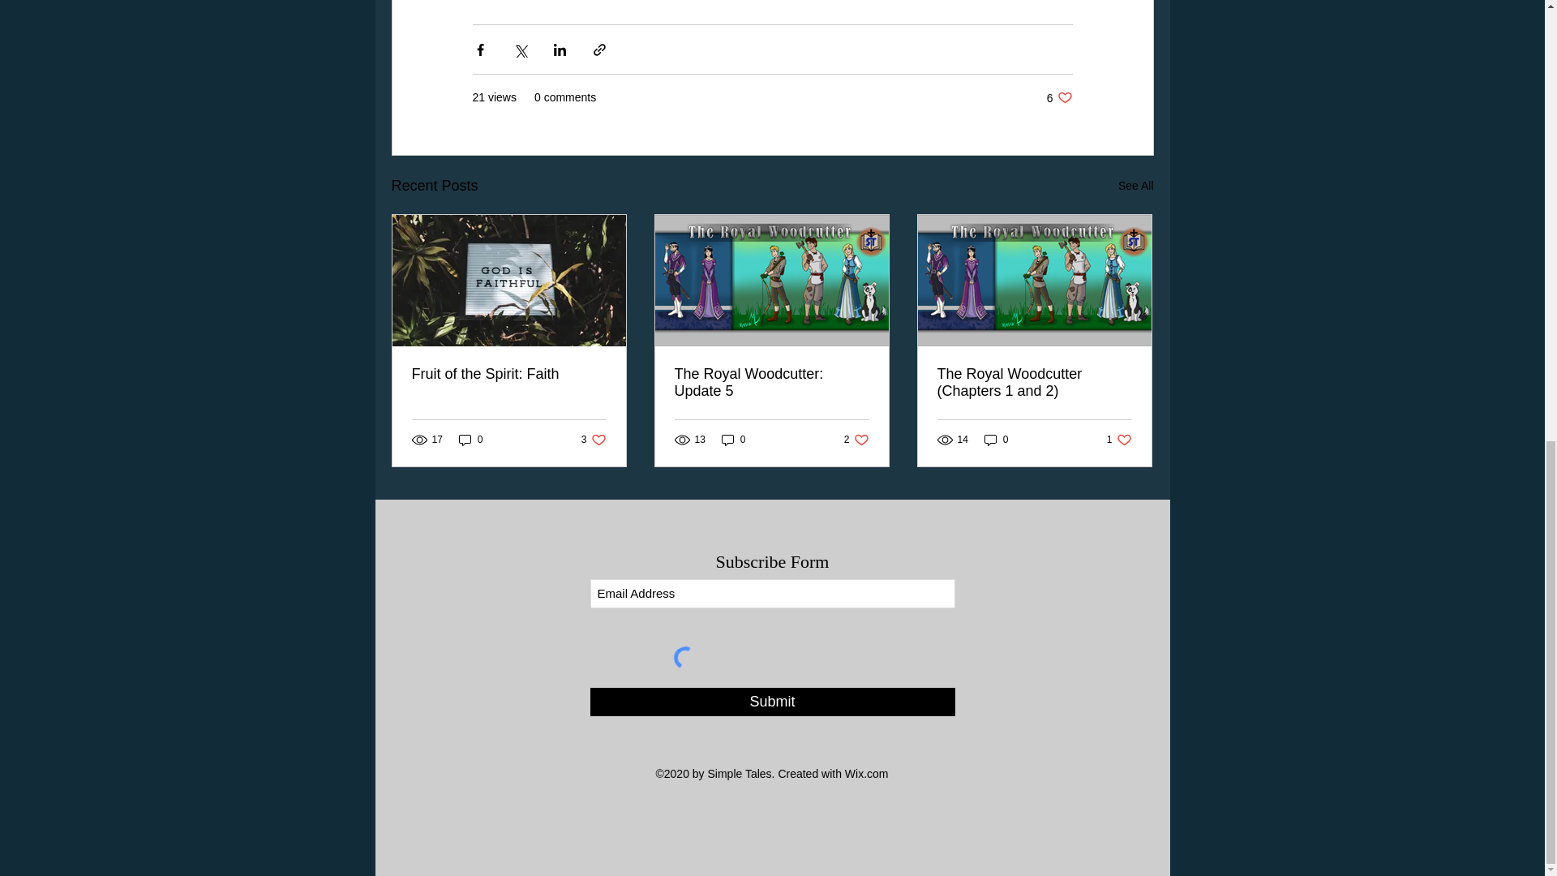 This screenshot has width=1557, height=876. I want to click on Submit, so click(733, 440).